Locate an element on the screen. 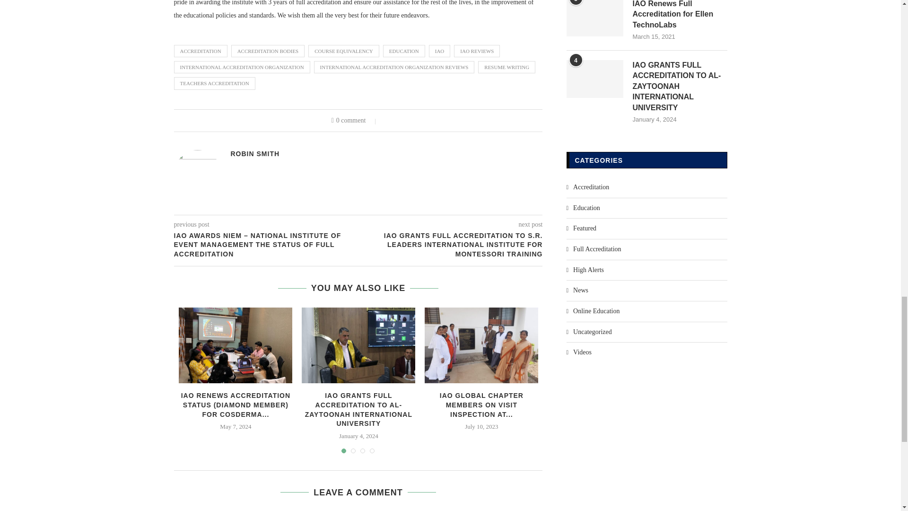  INTERNATIONAL ACCREDITATION ORGANIZATION is located at coordinates (242, 67).